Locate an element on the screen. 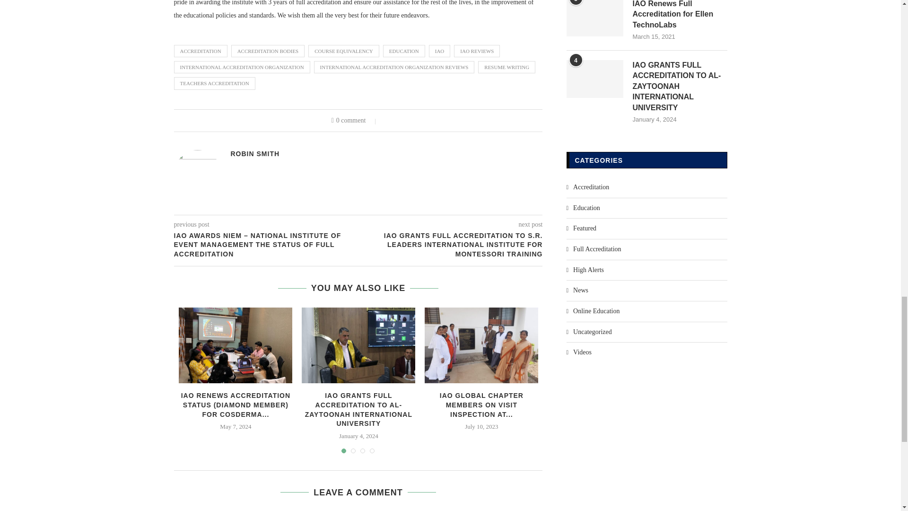  INTERNATIONAL ACCREDITATION ORGANIZATION is located at coordinates (242, 67).